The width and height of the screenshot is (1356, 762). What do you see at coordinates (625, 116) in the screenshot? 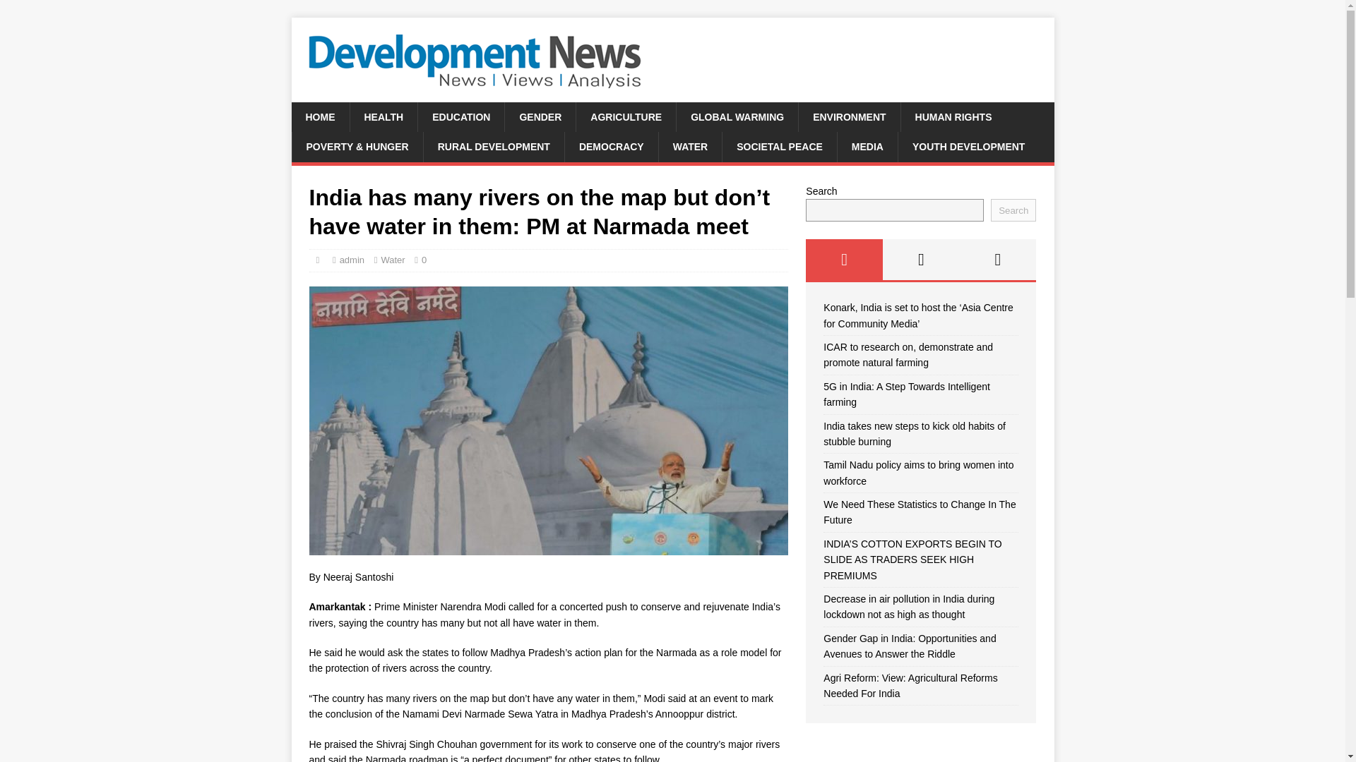
I see `AGRICULTURE` at bounding box center [625, 116].